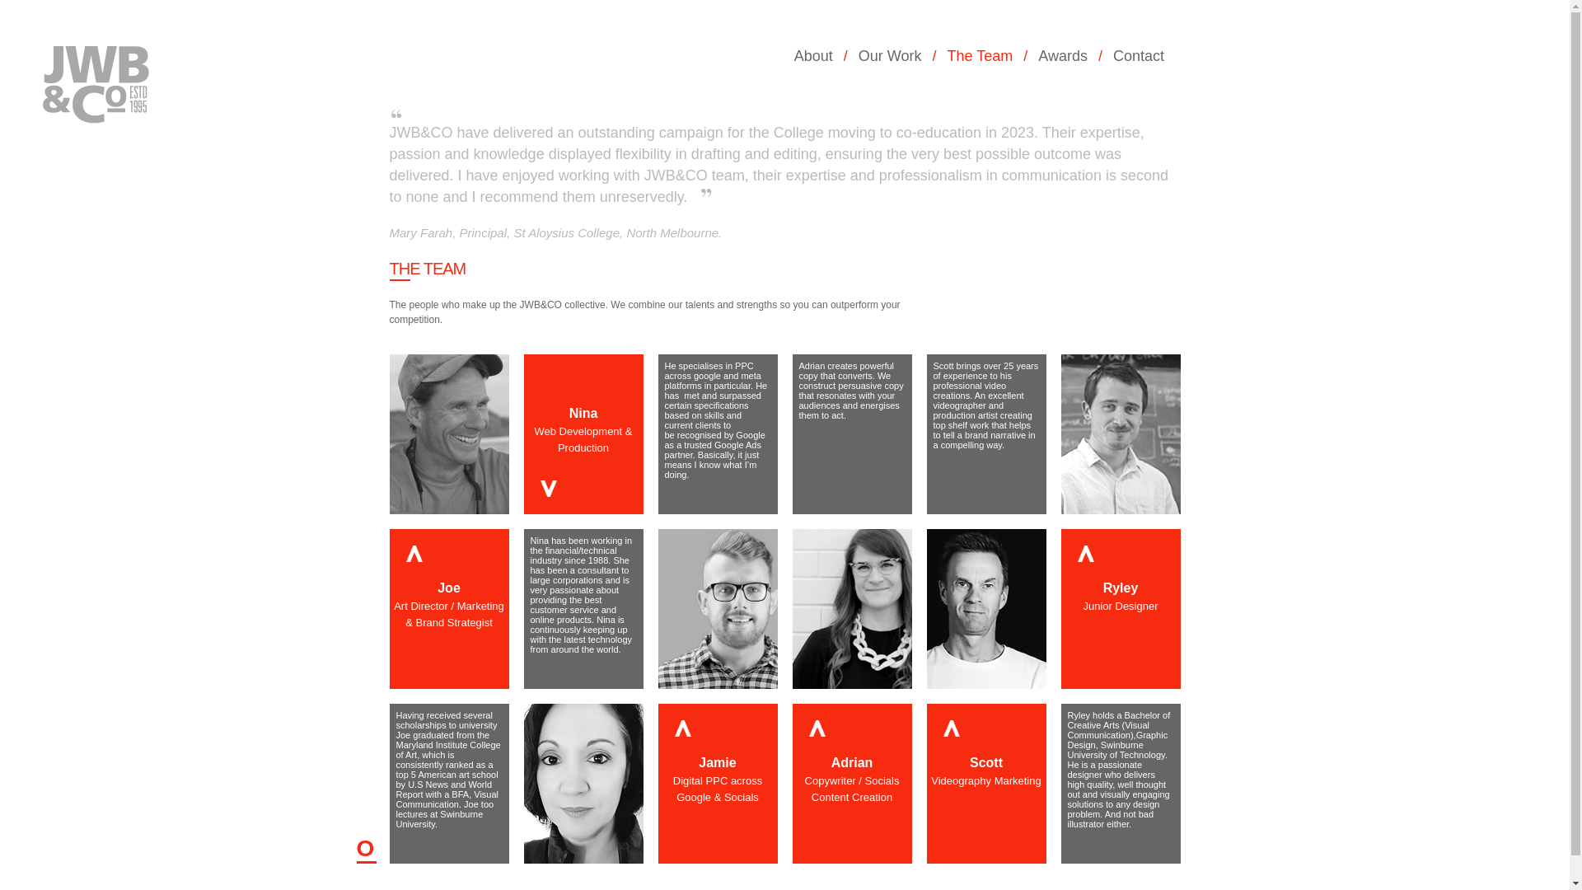 This screenshot has width=1582, height=890. What do you see at coordinates (1068, 56) in the screenshot?
I see `Awards` at bounding box center [1068, 56].